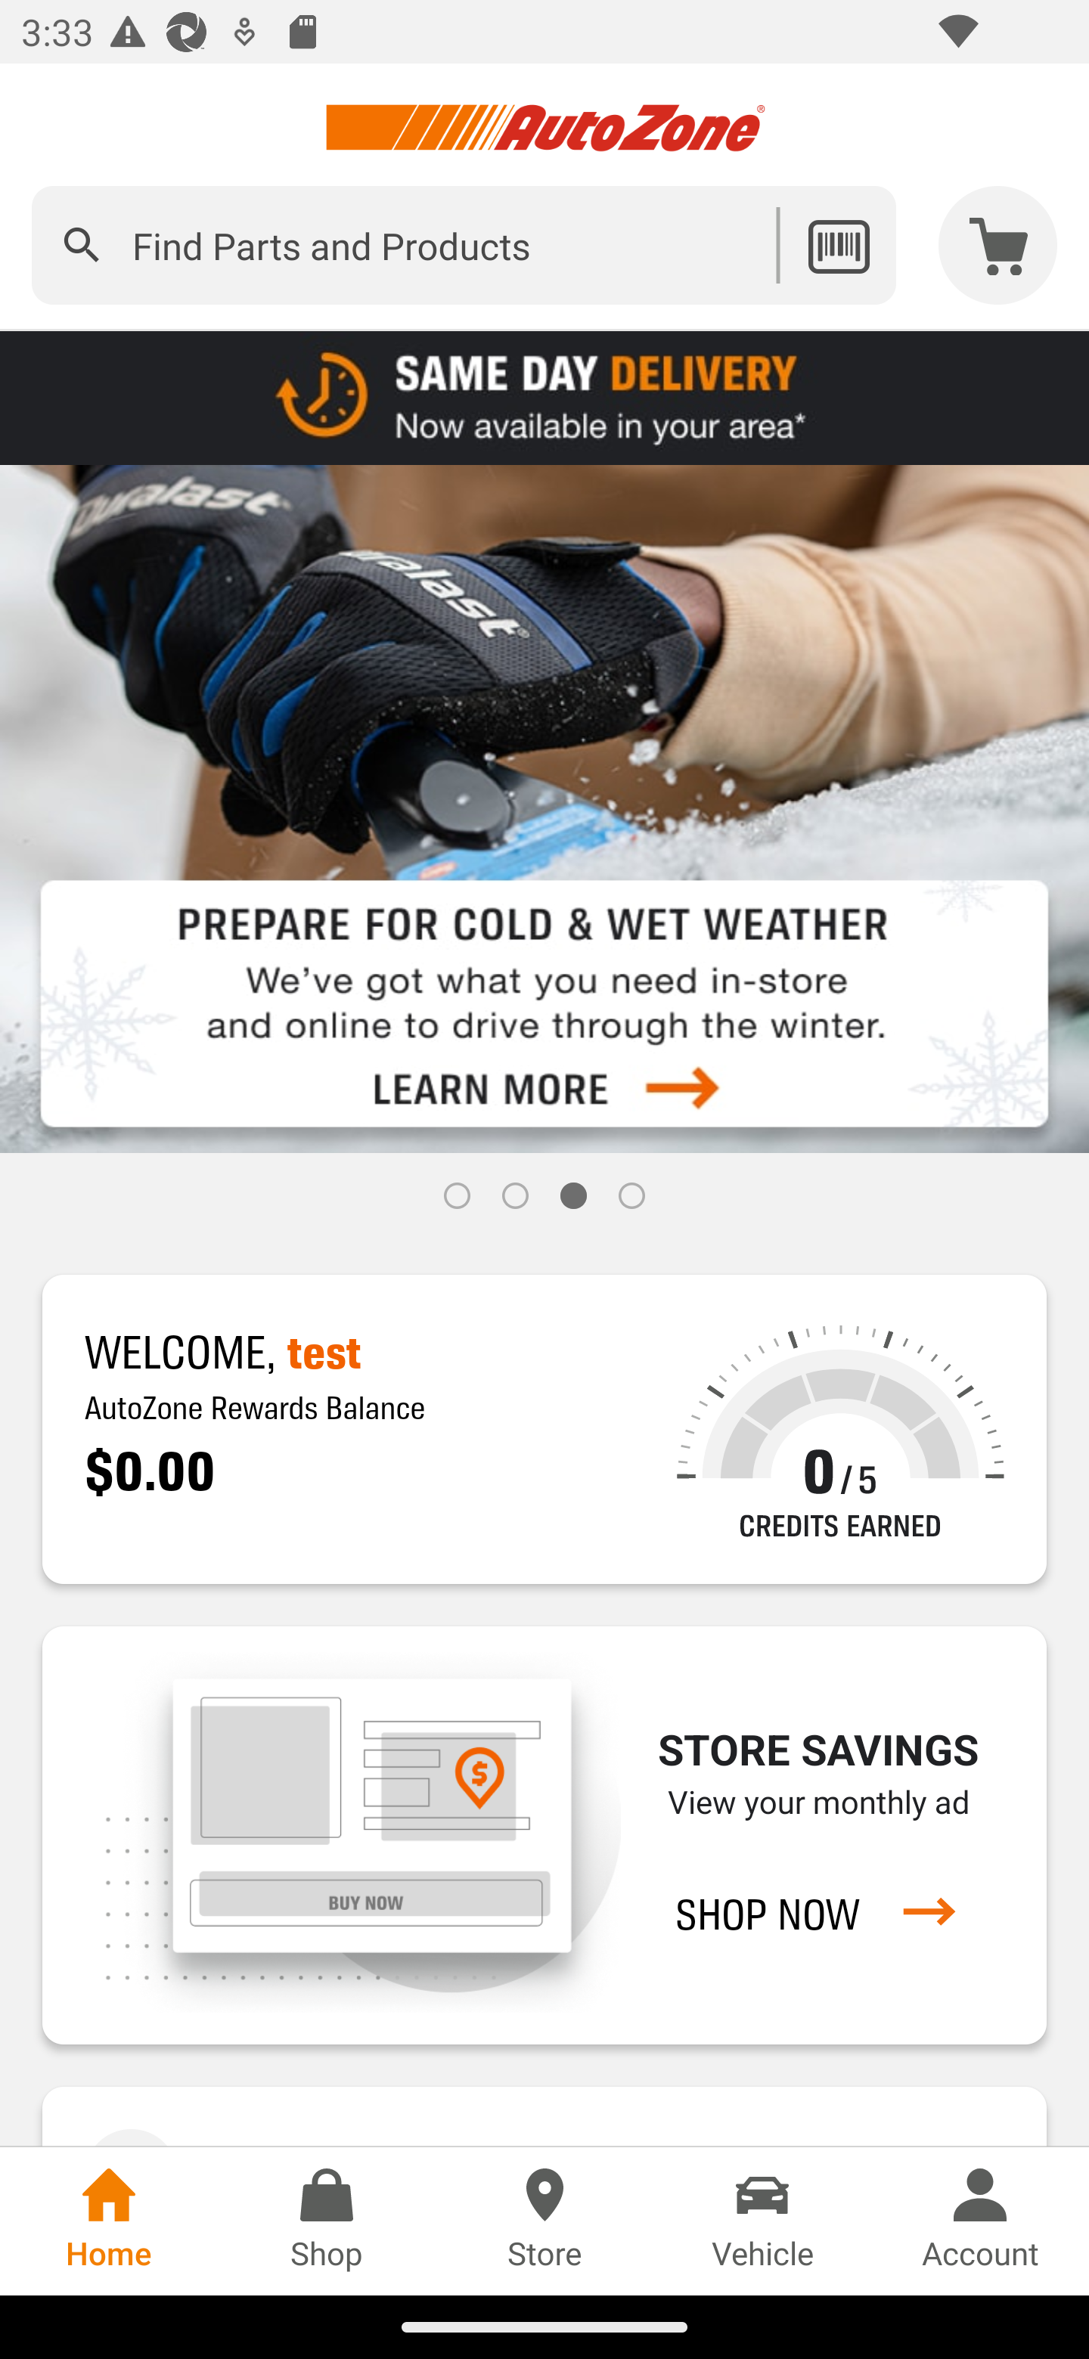 This screenshot has height=2359, width=1089. Describe the element at coordinates (980, 2221) in the screenshot. I see `Account` at that location.